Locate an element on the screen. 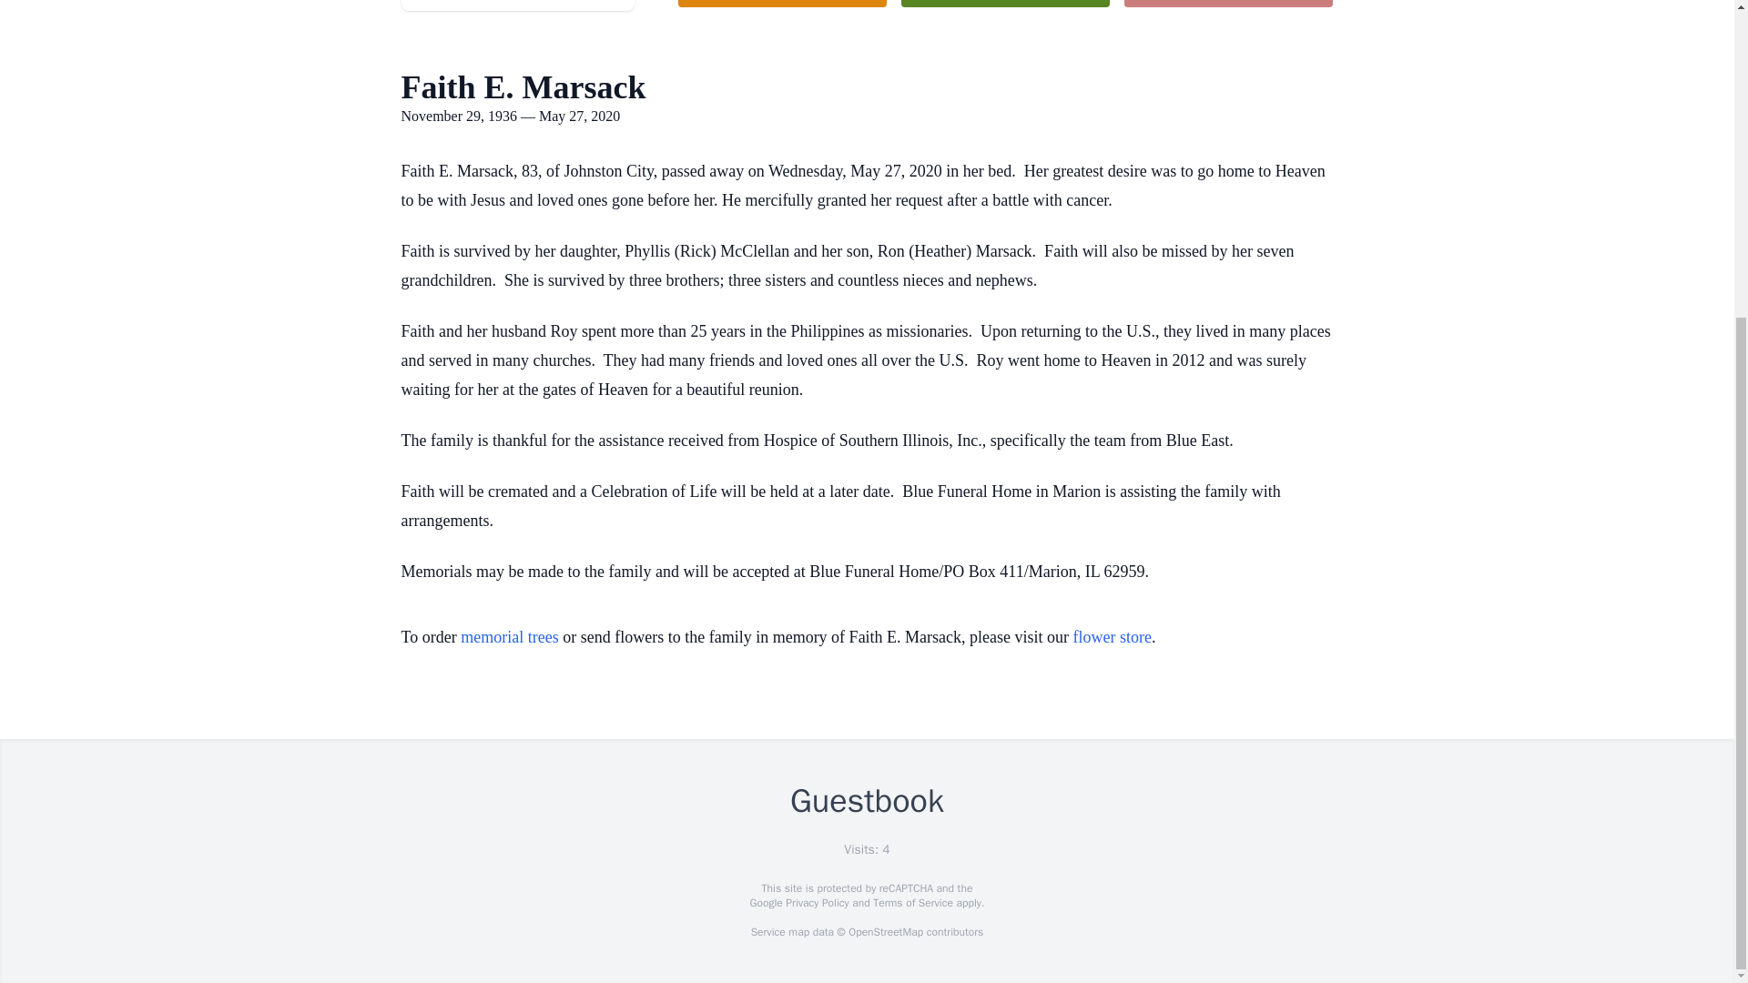 This screenshot has width=1748, height=983. SEND A GIFT is located at coordinates (1227, 4).